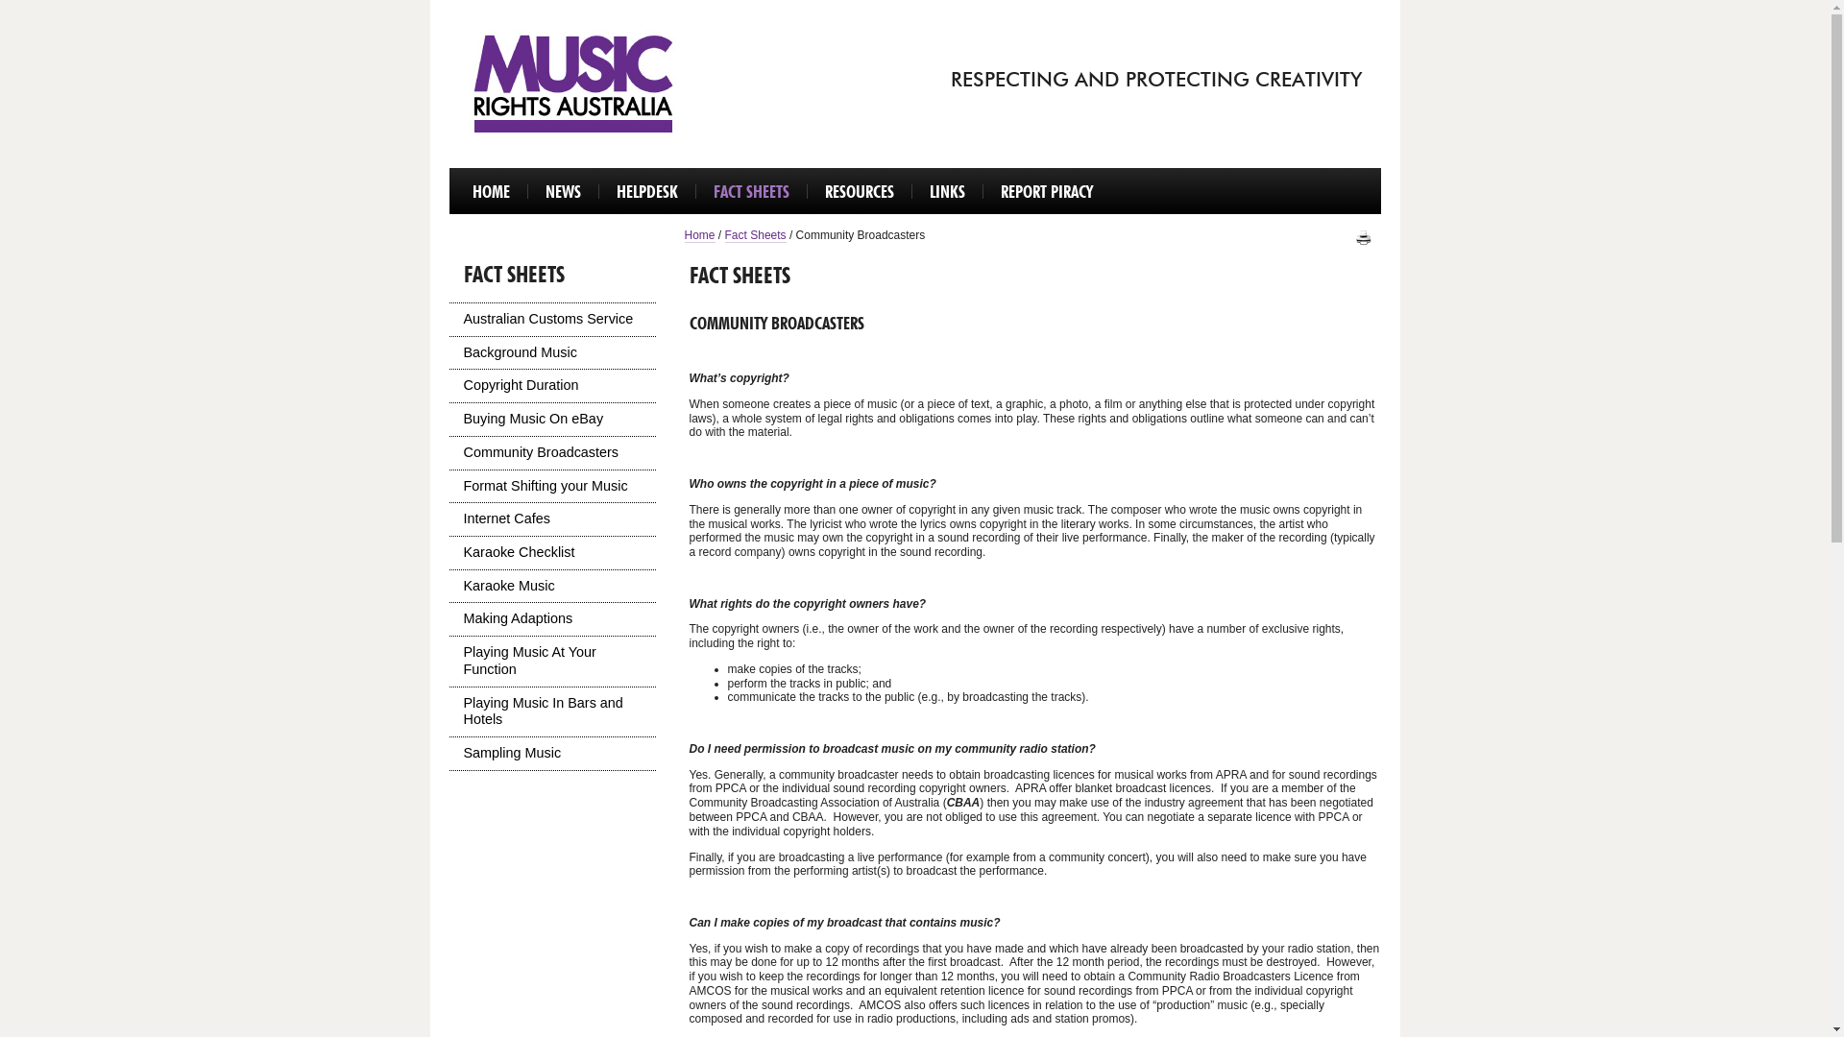  What do you see at coordinates (859, 192) in the screenshot?
I see `RESOURCES` at bounding box center [859, 192].